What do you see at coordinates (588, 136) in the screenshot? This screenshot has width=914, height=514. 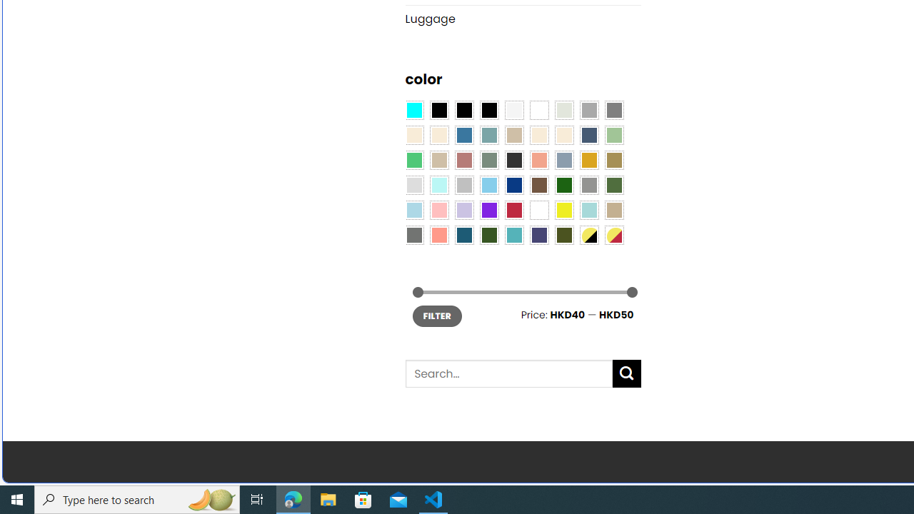 I see `Hale Navy` at bounding box center [588, 136].